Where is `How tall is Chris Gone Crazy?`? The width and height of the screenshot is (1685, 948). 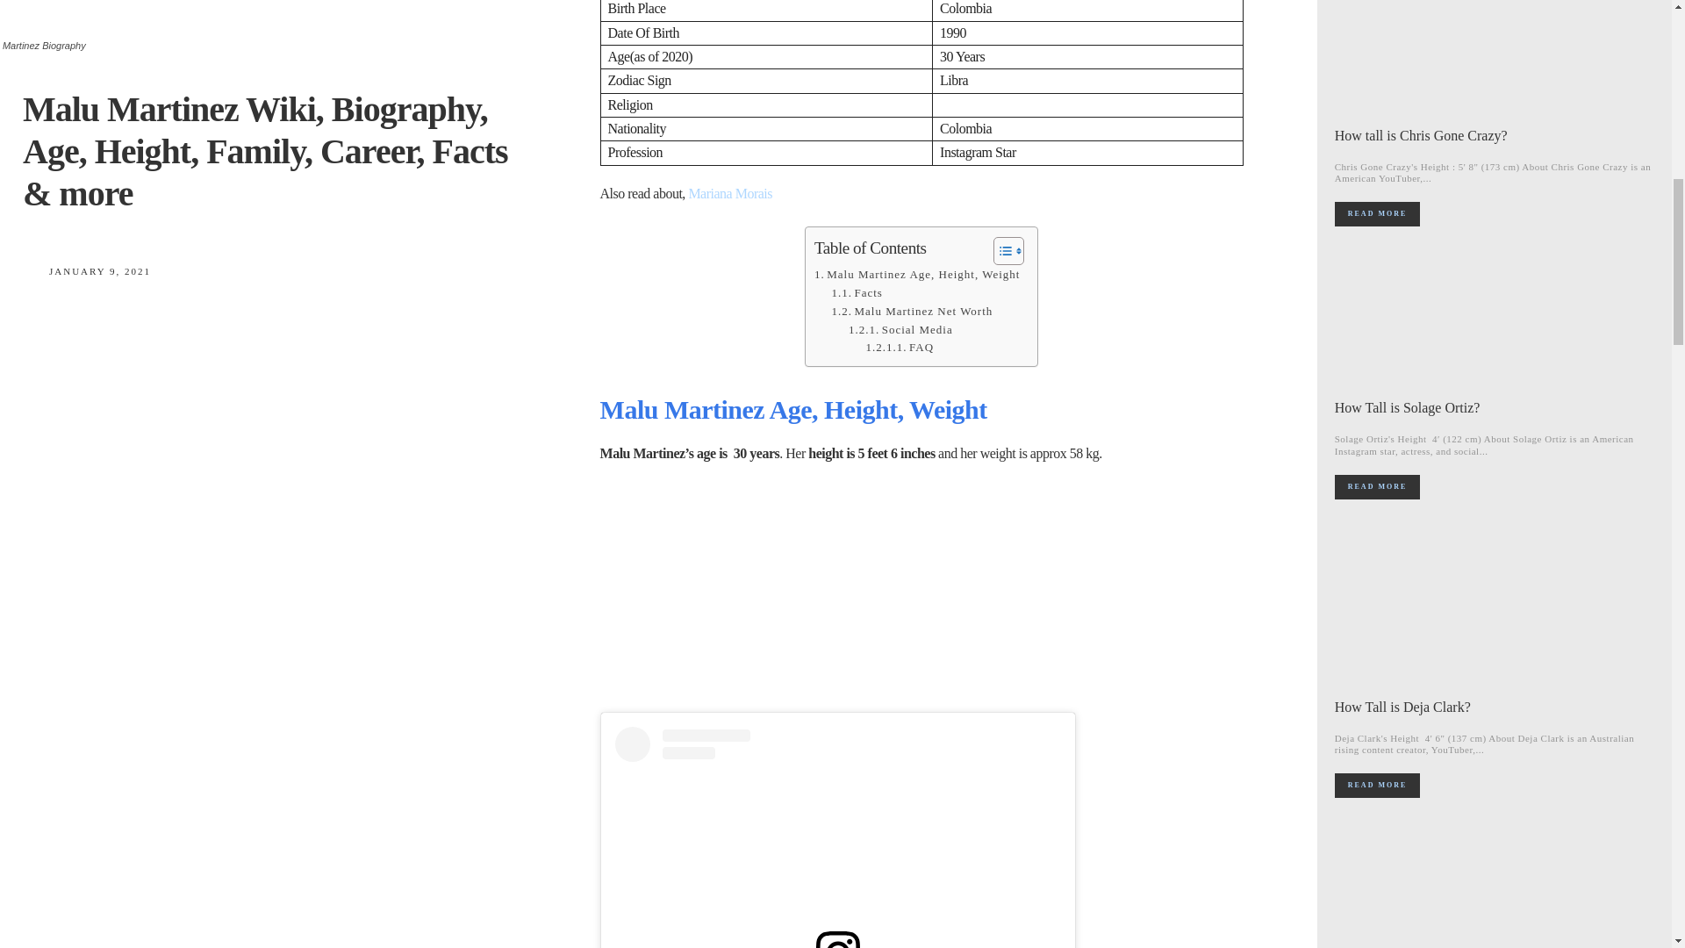
How tall is Chris Gone Crazy? is located at coordinates (1421, 135).